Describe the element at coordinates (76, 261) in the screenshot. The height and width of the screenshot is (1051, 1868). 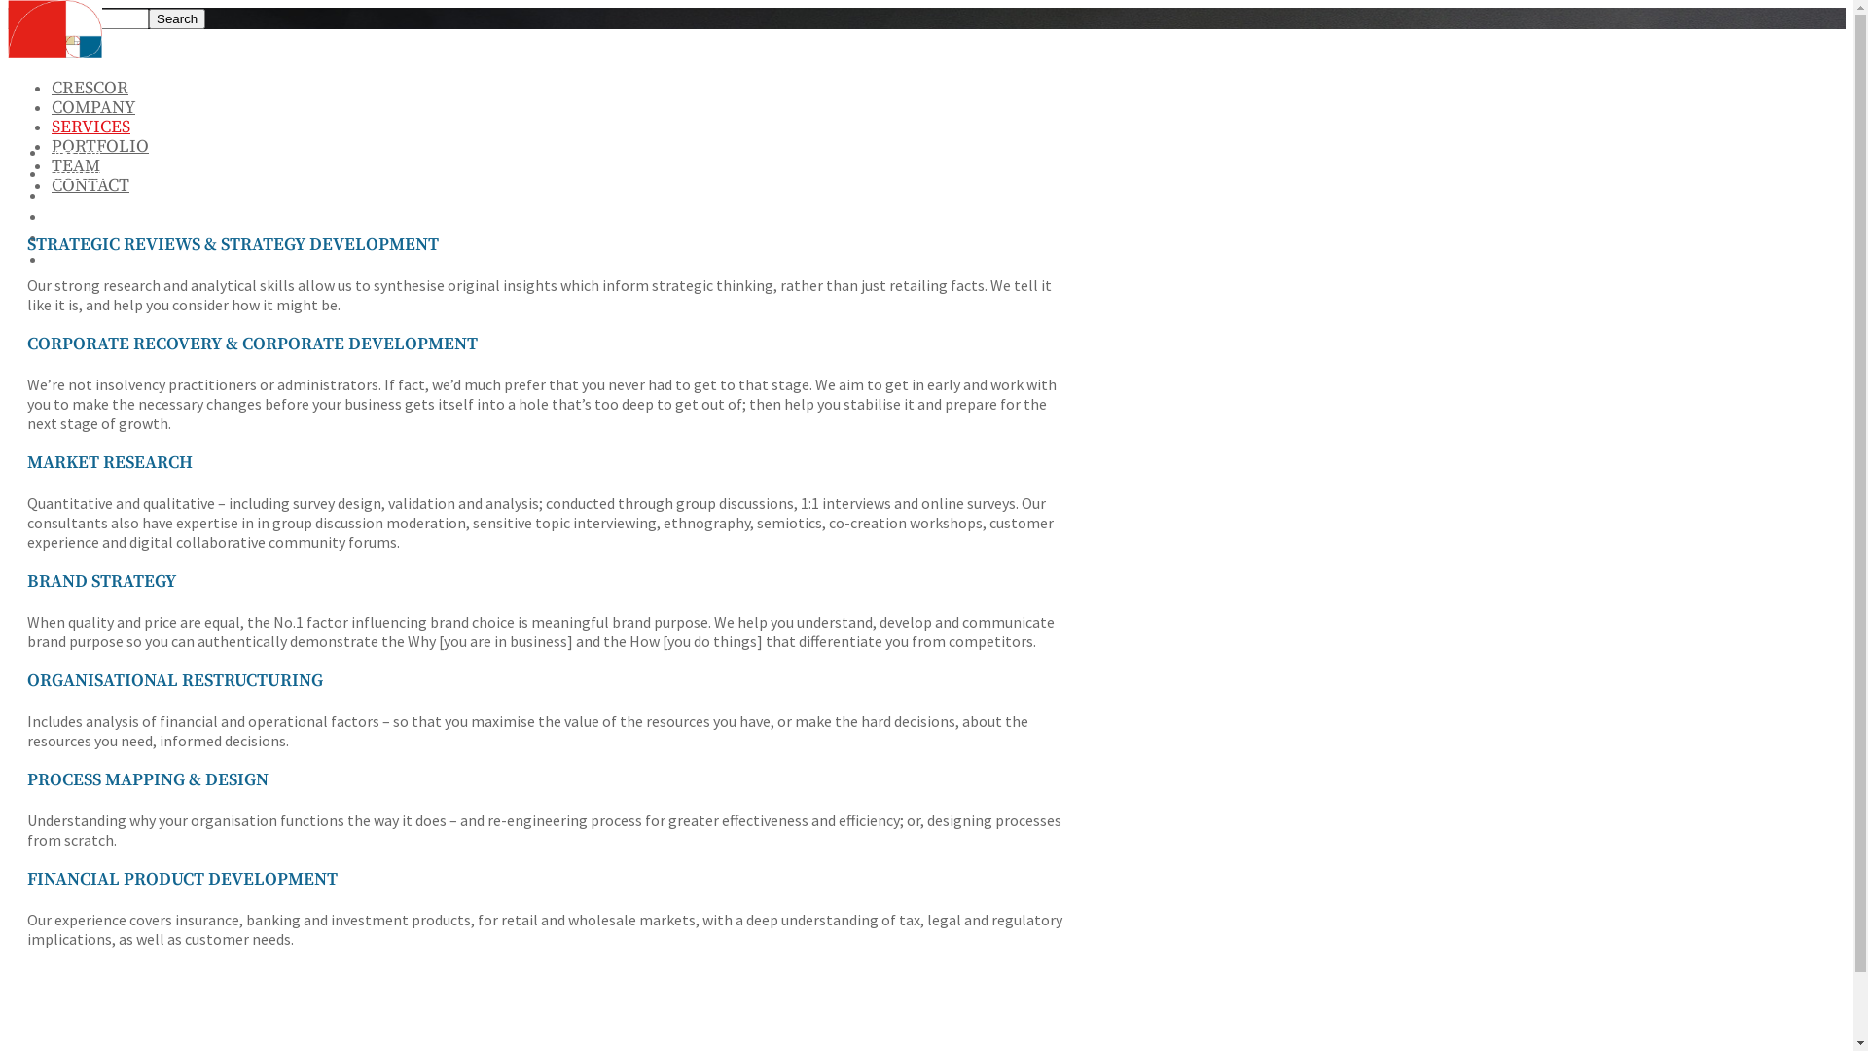
I see `CONTACT` at that location.